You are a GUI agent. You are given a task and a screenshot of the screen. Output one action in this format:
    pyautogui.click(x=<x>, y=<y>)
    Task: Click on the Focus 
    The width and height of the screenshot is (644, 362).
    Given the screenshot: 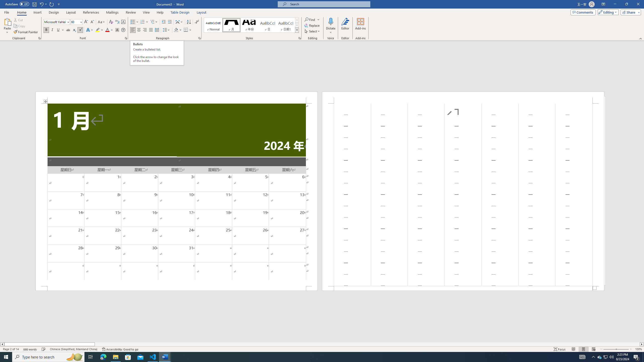 What is the action you would take?
    pyautogui.click(x=560, y=349)
    